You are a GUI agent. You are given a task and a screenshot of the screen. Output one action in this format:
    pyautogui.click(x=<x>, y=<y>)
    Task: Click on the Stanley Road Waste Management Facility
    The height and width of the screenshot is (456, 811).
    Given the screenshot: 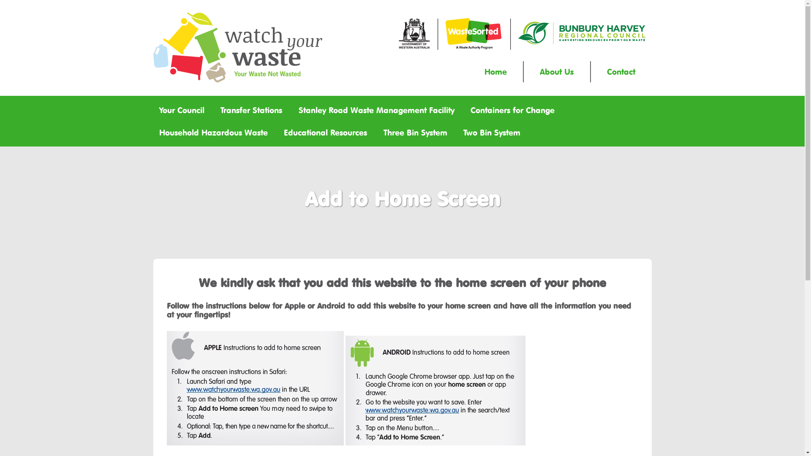 What is the action you would take?
    pyautogui.click(x=376, y=110)
    